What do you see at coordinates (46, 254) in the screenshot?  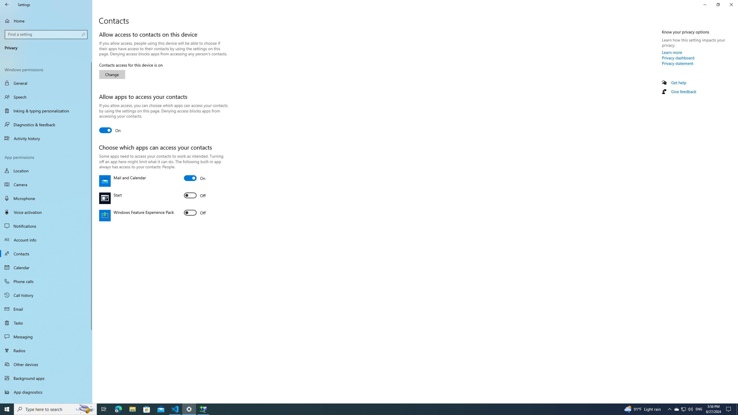 I see `Type here to search` at bounding box center [46, 254].